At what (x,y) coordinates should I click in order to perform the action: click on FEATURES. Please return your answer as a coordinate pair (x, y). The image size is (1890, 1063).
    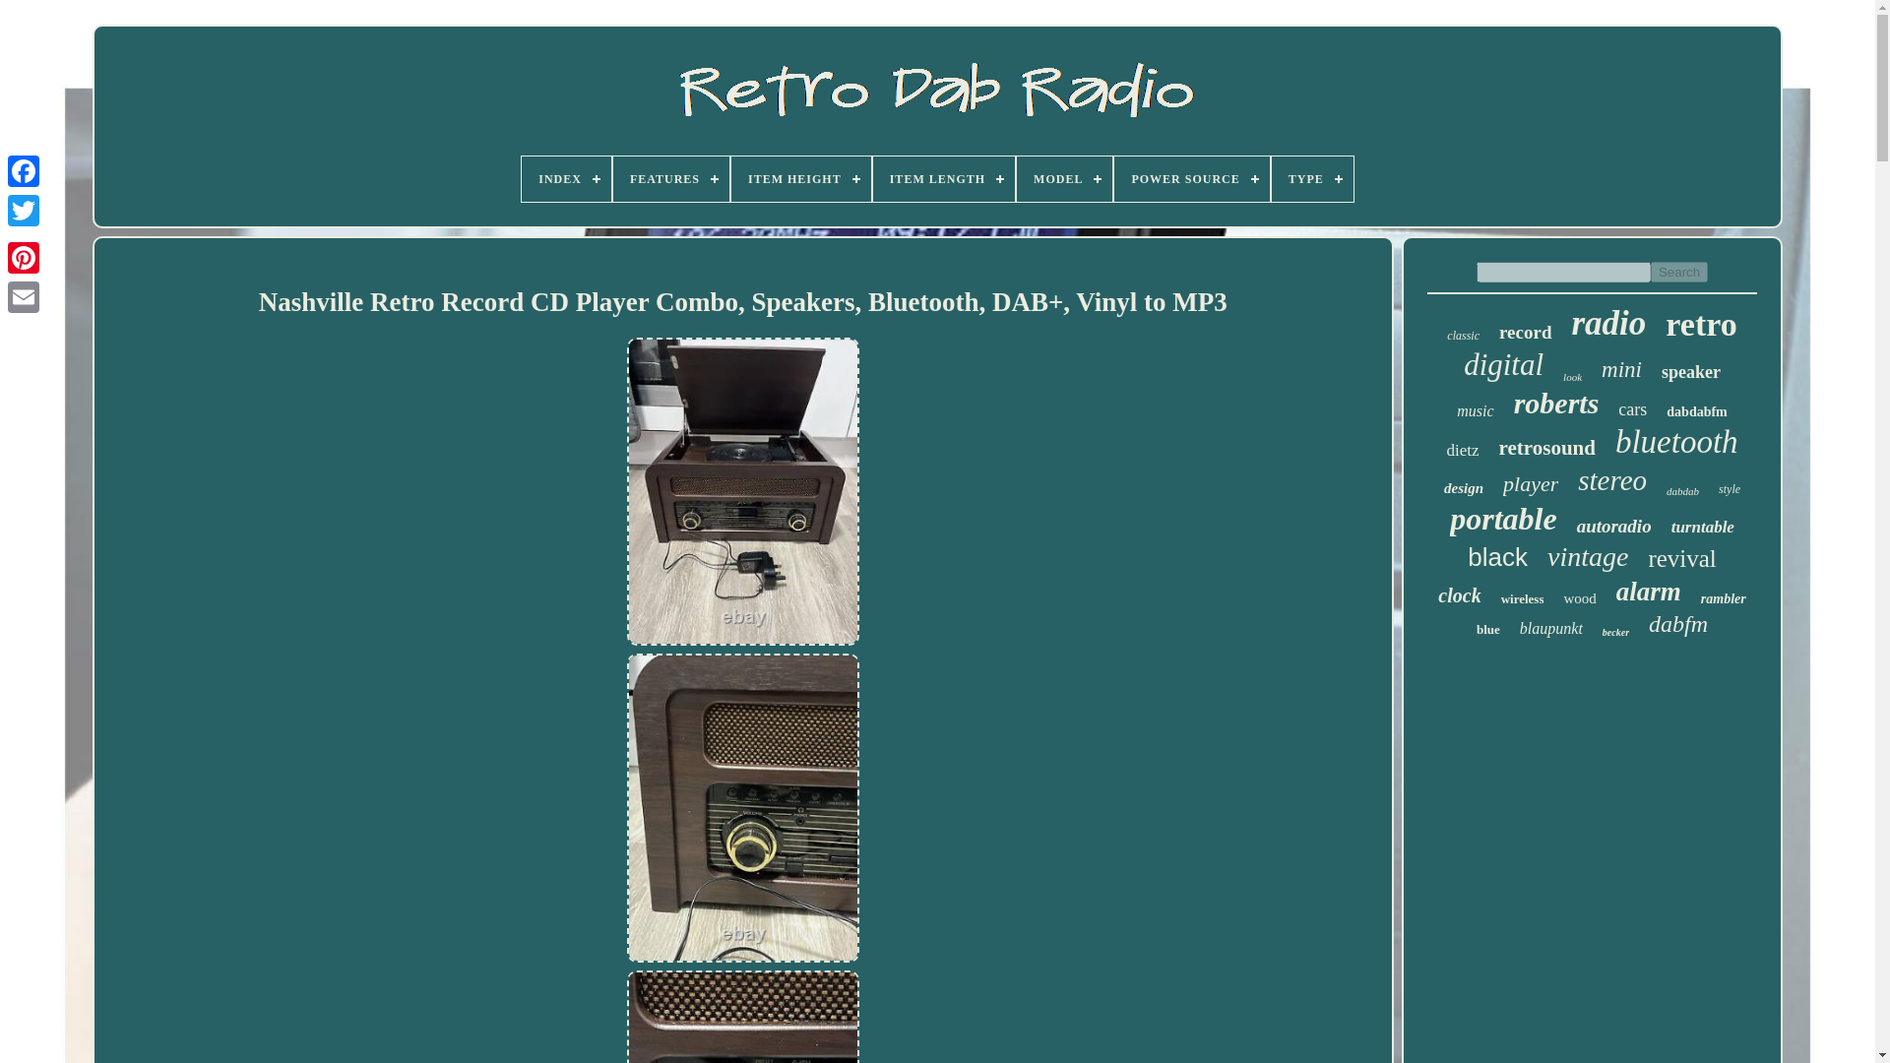
    Looking at the image, I should click on (671, 179).